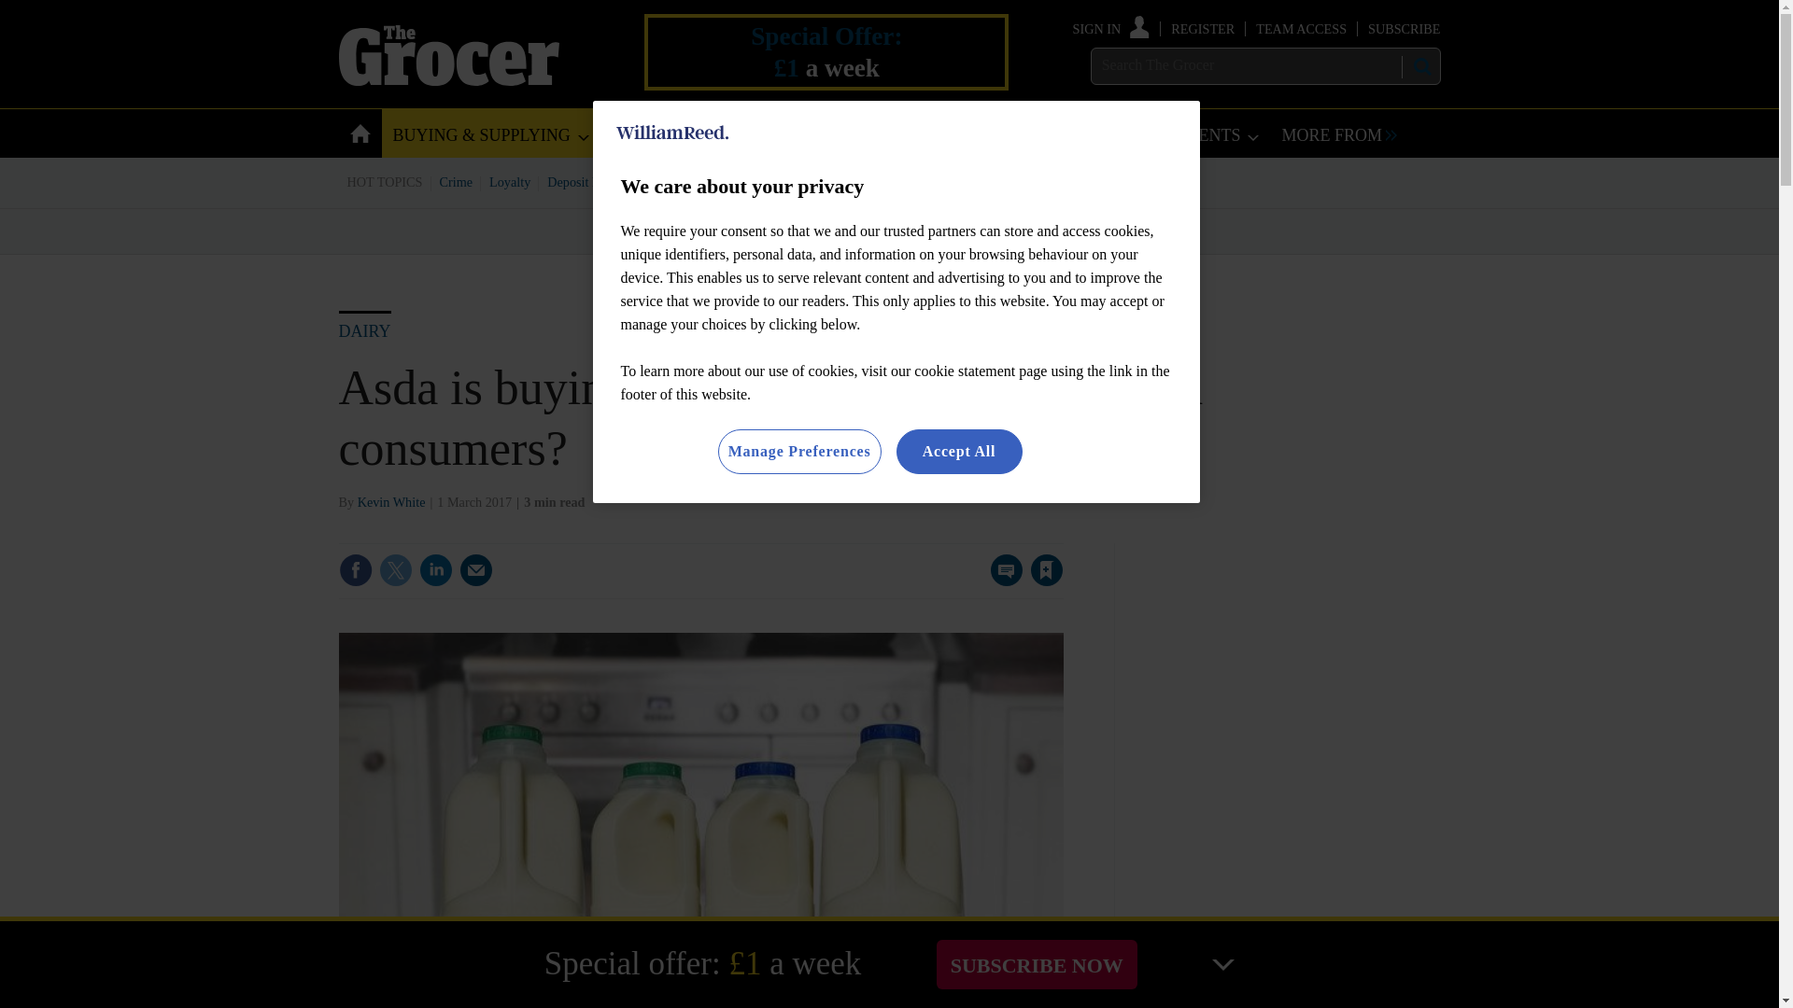  What do you see at coordinates (1420, 66) in the screenshot?
I see `SEARCH` at bounding box center [1420, 66].